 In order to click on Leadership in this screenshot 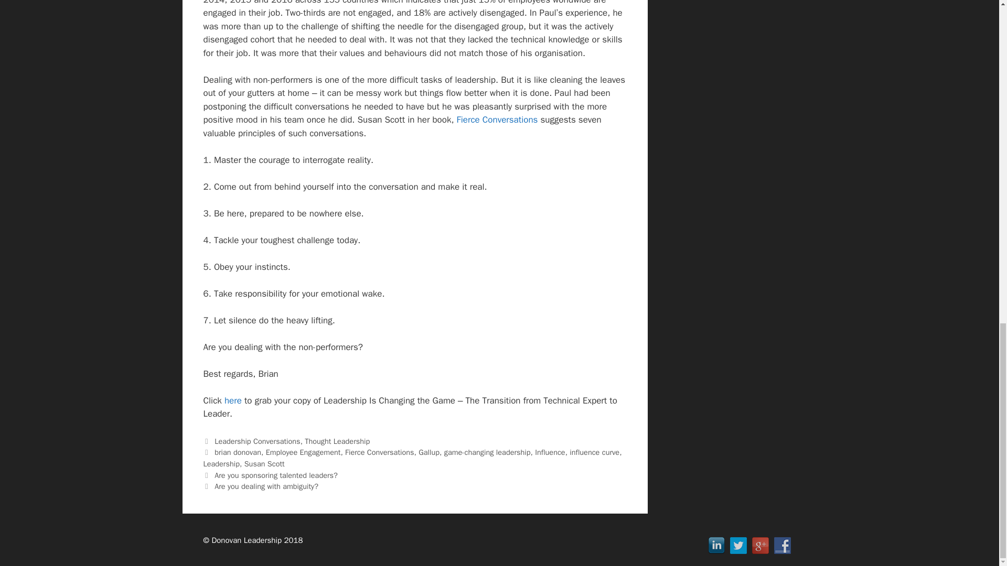, I will do `click(221, 463)`.